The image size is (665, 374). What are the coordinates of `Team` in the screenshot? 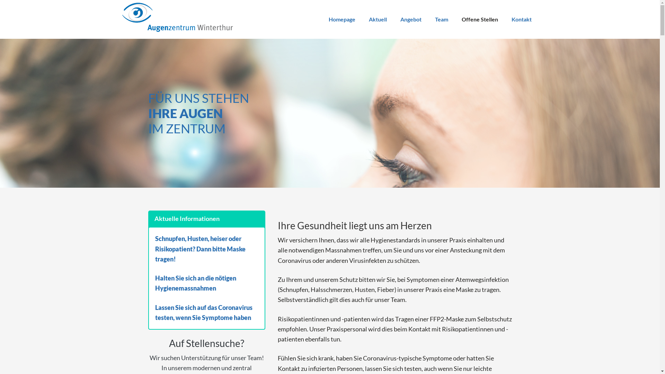 It's located at (442, 19).